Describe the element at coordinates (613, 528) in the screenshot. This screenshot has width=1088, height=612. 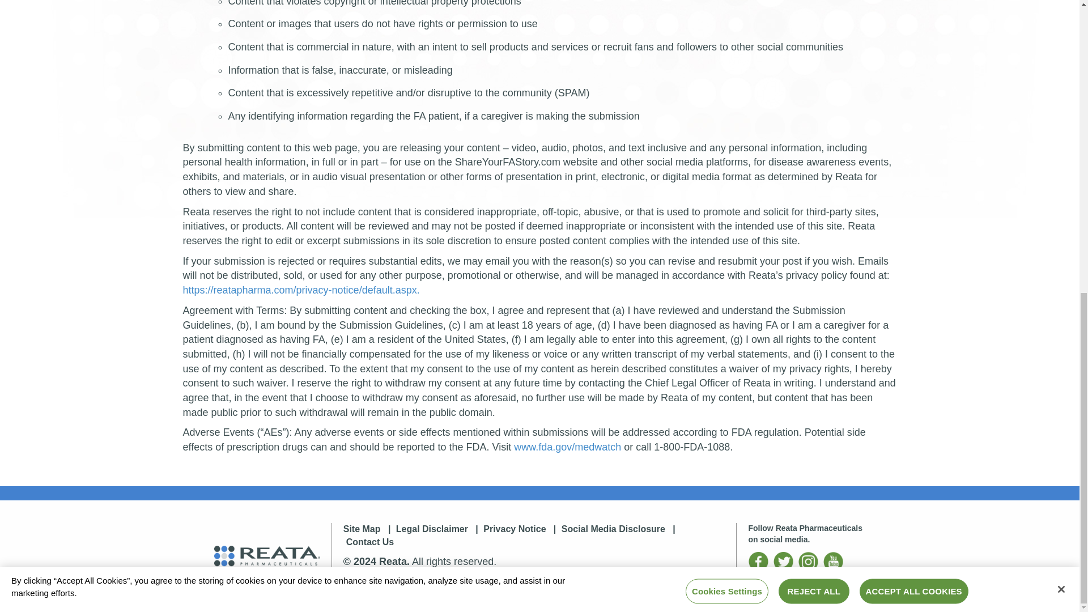
I see `Social Media Disclosure` at that location.